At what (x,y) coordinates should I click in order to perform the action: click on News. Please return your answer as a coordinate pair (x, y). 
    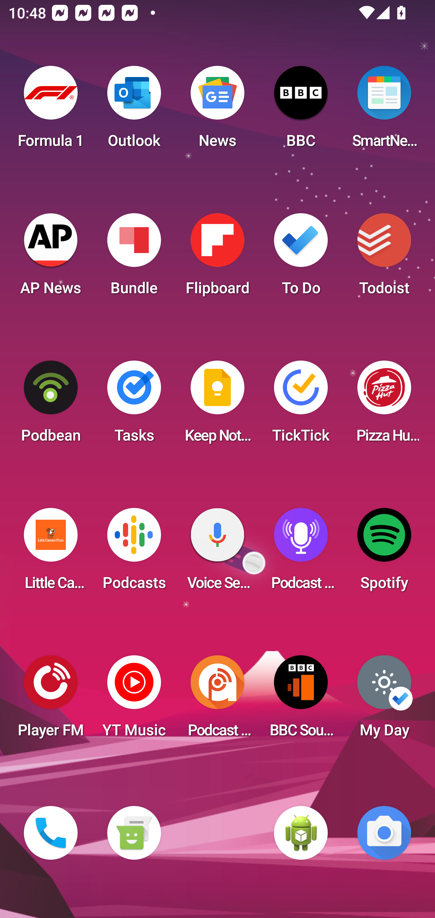
    Looking at the image, I should click on (217, 111).